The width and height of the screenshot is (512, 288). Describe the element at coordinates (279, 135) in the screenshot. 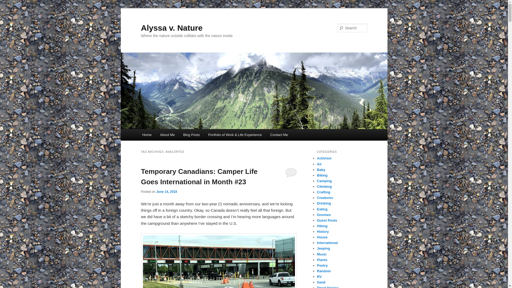

I see `Contact Me` at that location.